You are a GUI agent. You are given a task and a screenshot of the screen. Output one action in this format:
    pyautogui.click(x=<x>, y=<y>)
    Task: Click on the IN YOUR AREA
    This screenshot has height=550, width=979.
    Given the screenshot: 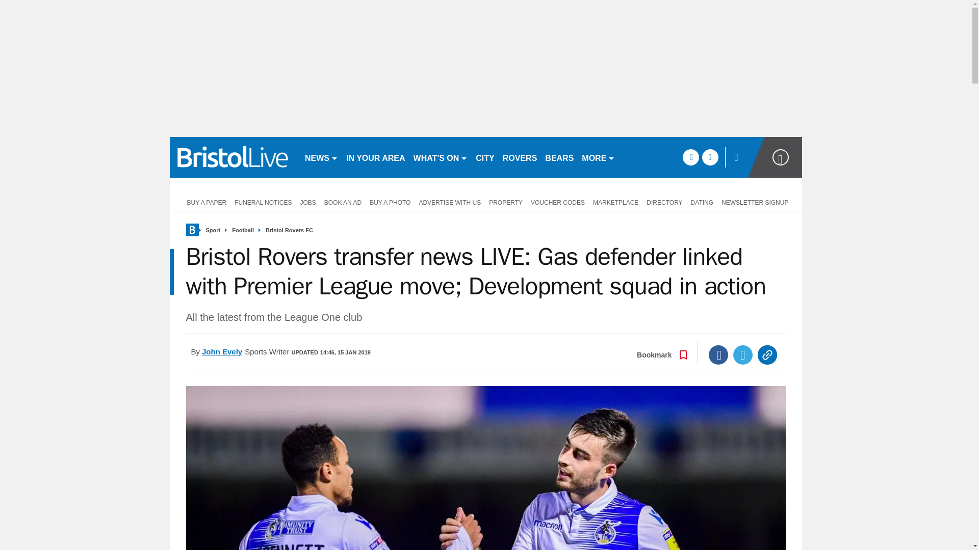 What is the action you would take?
    pyautogui.click(x=375, y=157)
    